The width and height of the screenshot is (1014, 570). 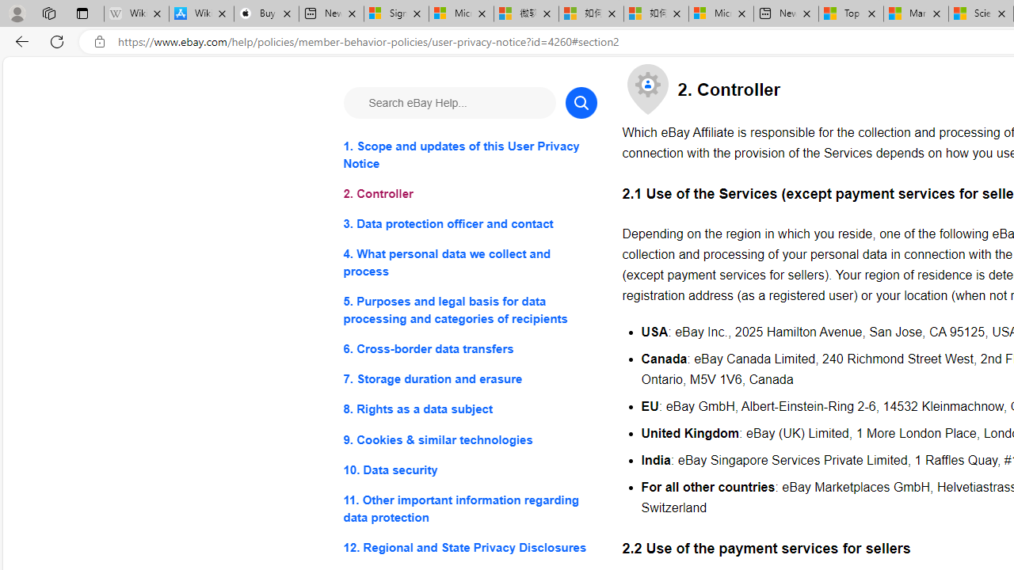 I want to click on Close tab, so click(x=1001, y=13).